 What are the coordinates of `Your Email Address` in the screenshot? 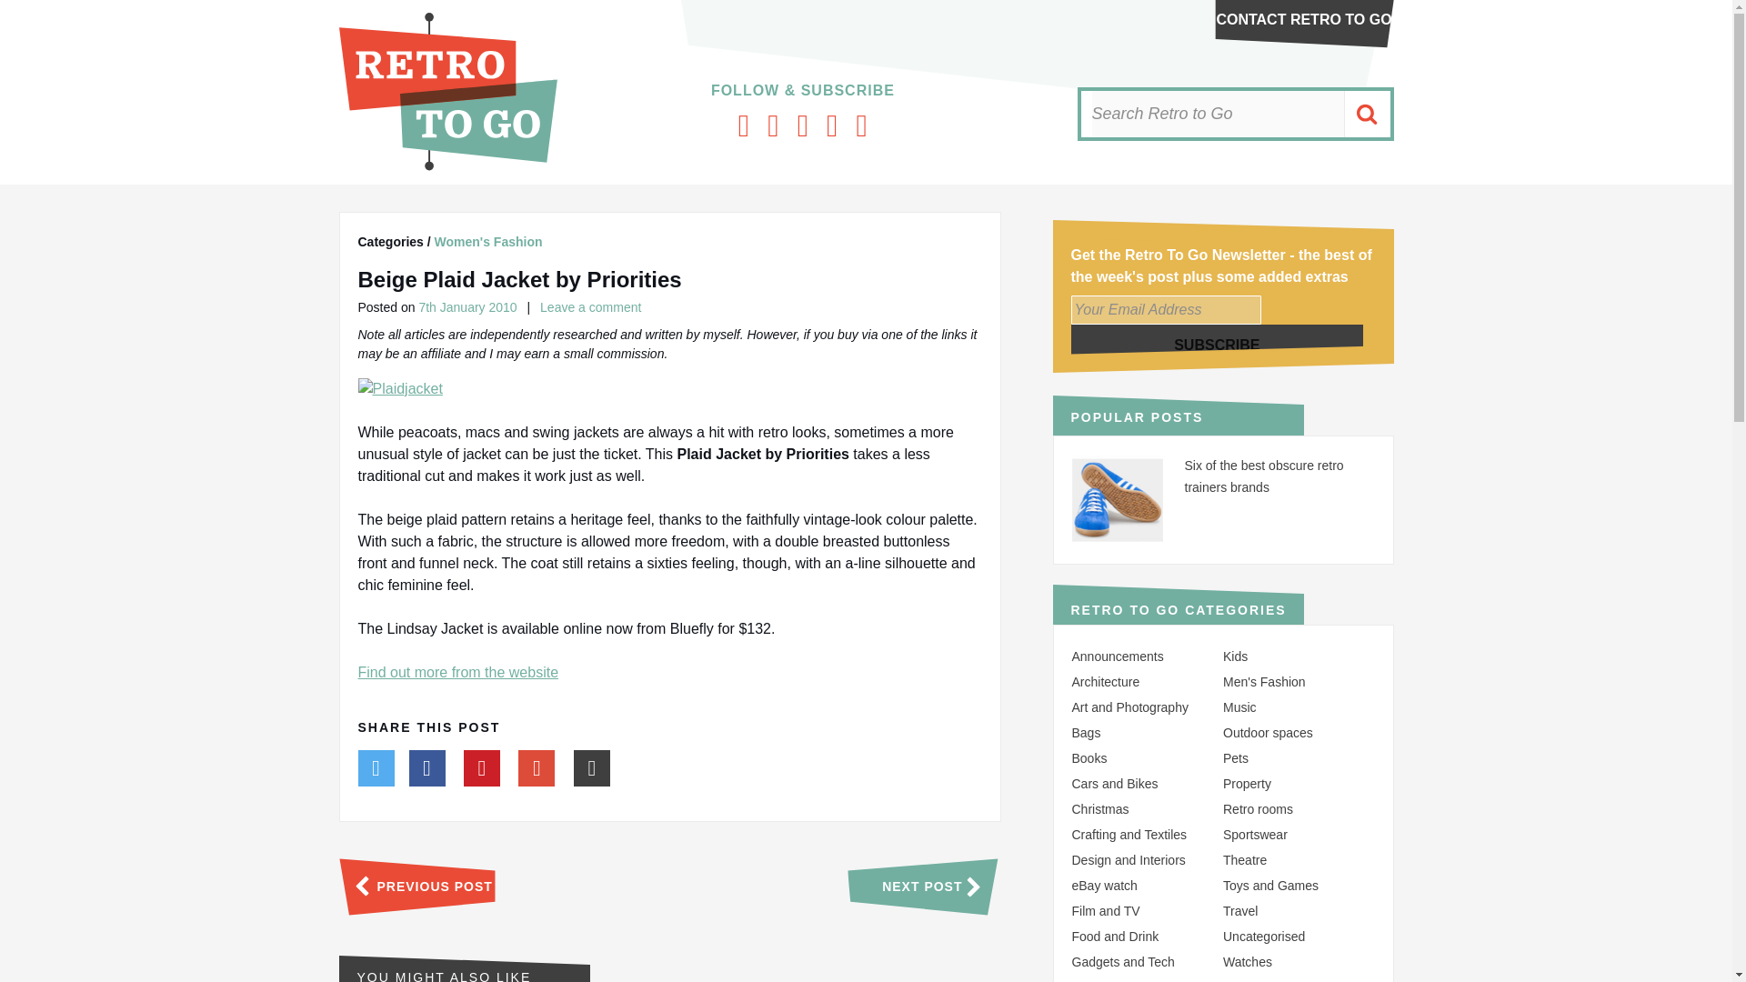 It's located at (1166, 310).